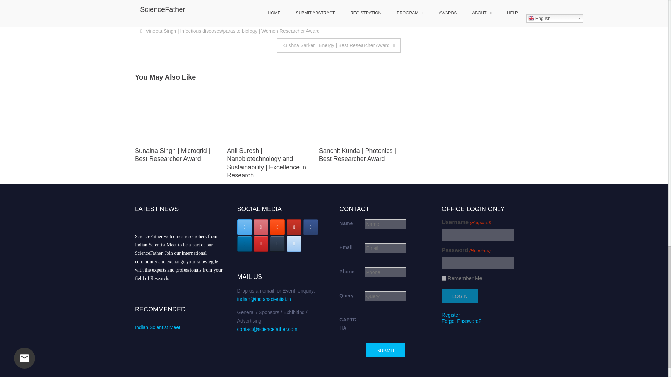 This screenshot has width=671, height=377. I want to click on 1, so click(444, 278).